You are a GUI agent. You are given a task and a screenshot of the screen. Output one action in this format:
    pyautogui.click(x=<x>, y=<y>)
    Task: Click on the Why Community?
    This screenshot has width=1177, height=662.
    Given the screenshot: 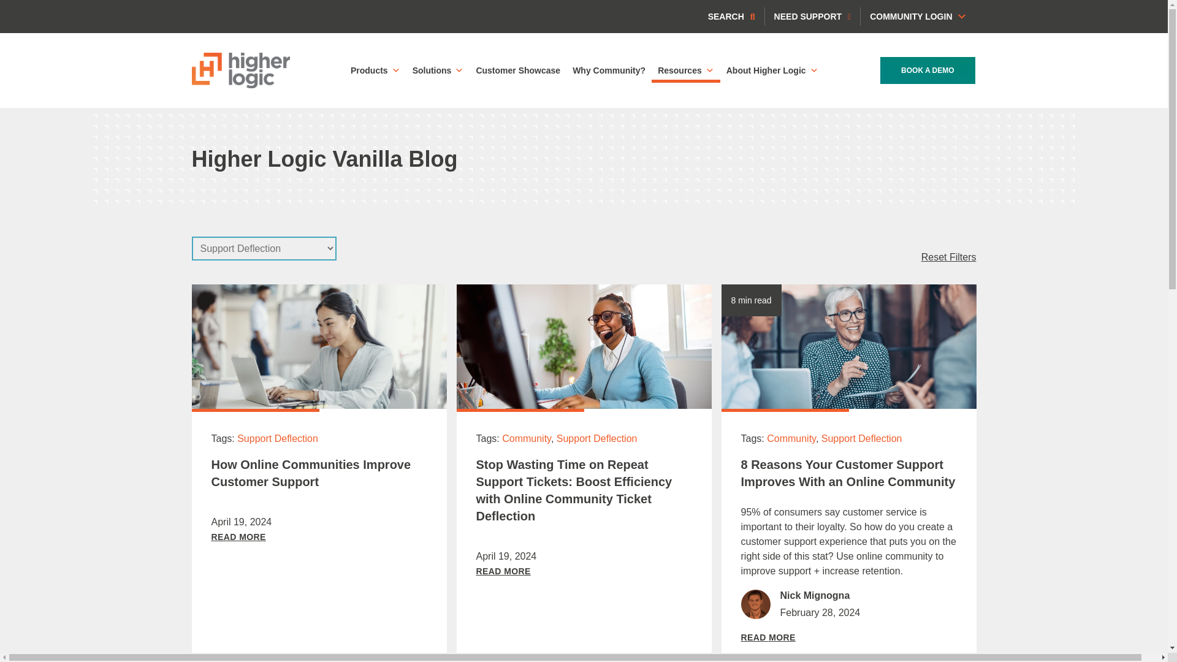 What is the action you would take?
    pyautogui.click(x=609, y=70)
    